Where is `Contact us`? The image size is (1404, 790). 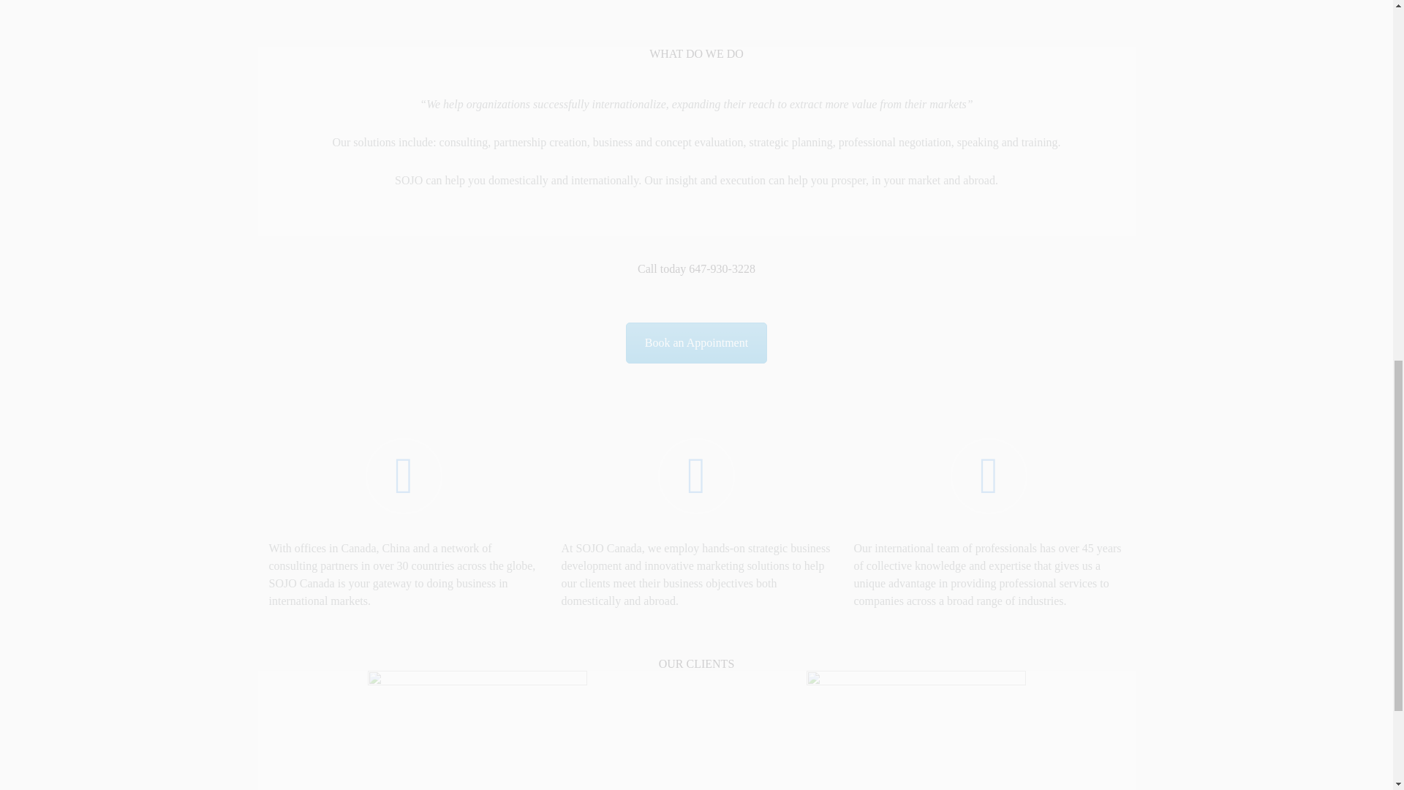 Contact us is located at coordinates (696, 342).